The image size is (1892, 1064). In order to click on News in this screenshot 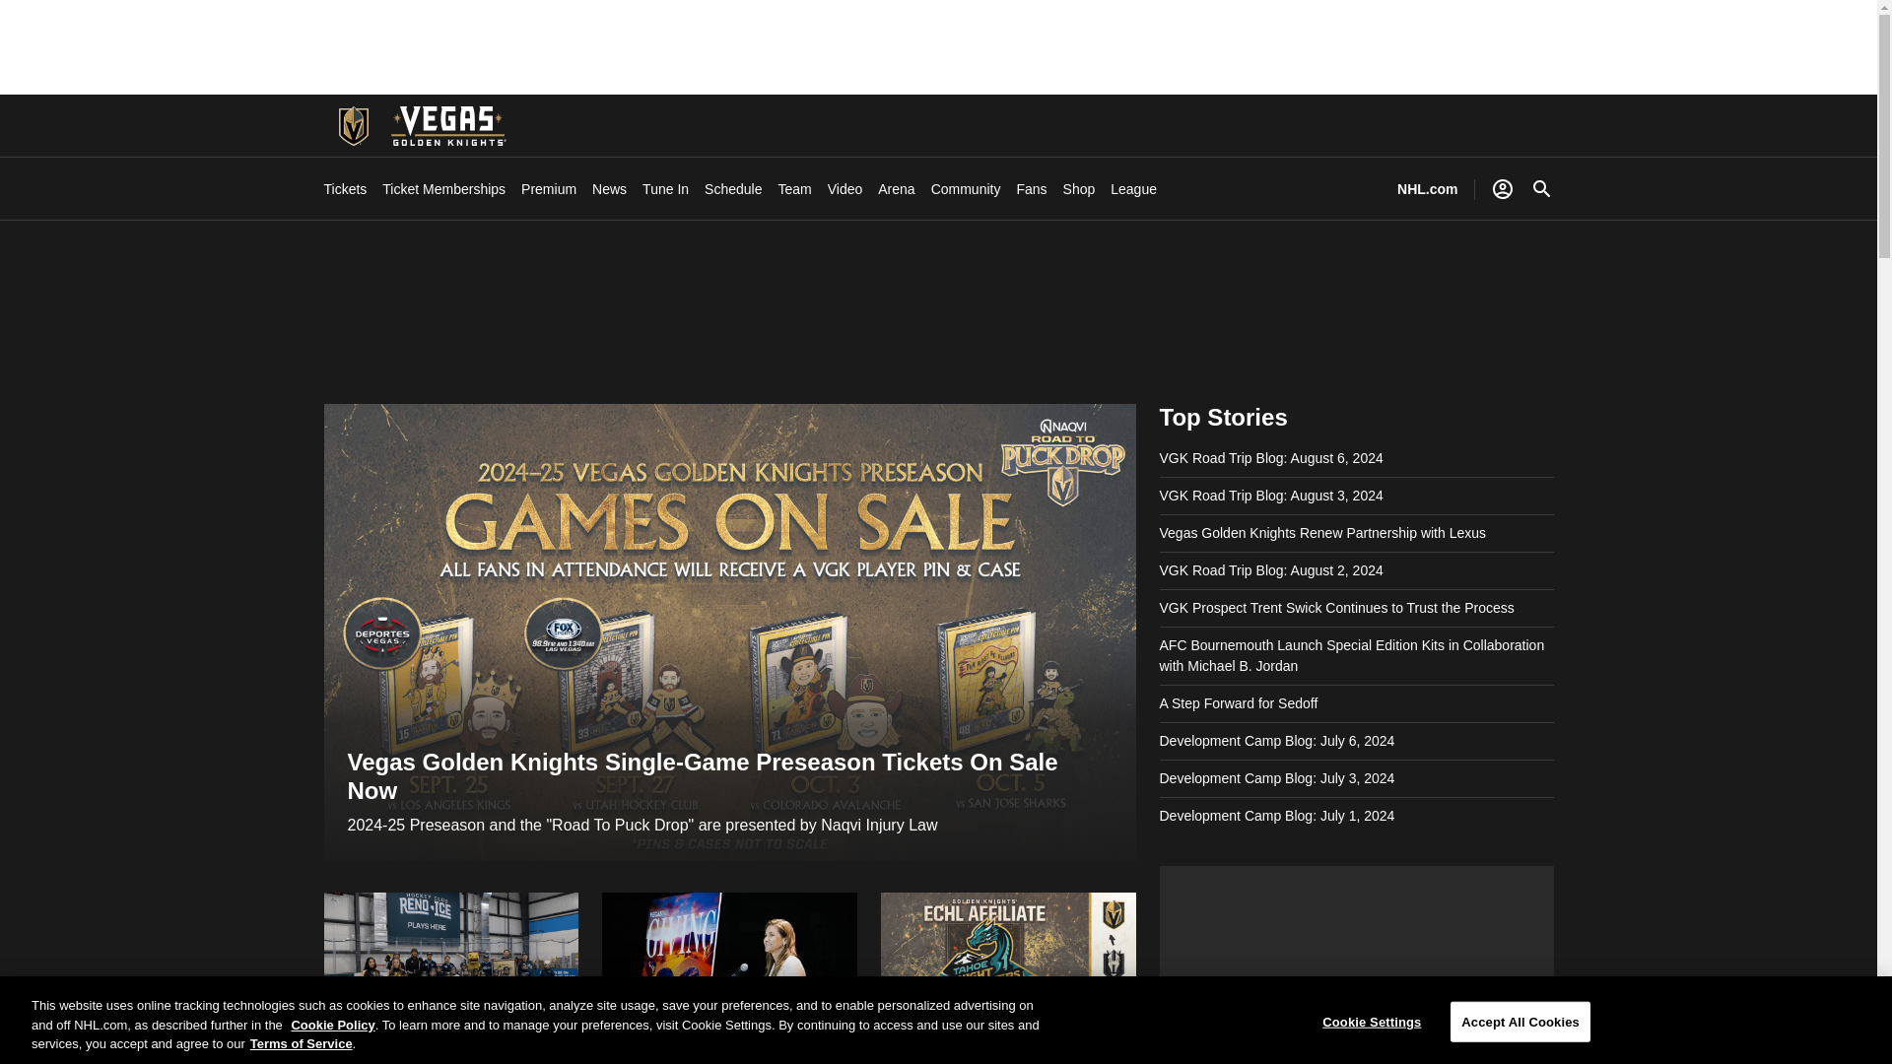, I will do `click(609, 189)`.